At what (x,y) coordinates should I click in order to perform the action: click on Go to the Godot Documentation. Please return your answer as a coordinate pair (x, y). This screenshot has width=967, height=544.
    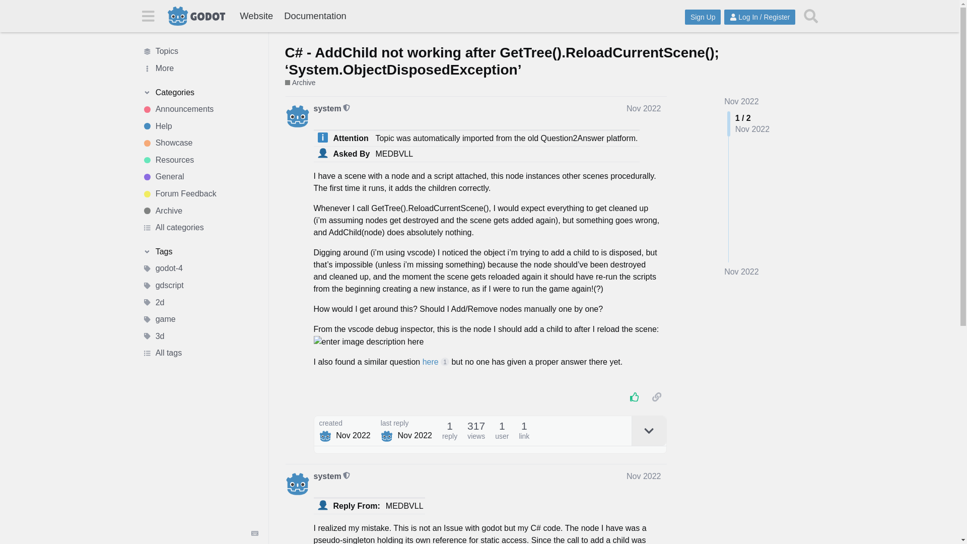
    Looking at the image, I should click on (315, 16).